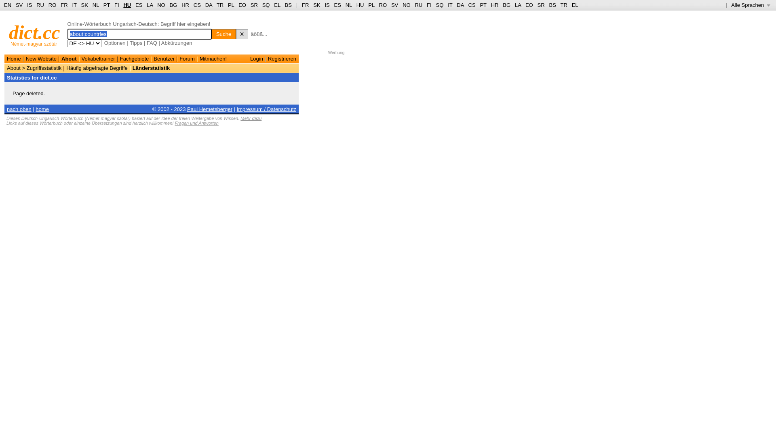  What do you see at coordinates (460, 5) in the screenshot?
I see `DA` at bounding box center [460, 5].